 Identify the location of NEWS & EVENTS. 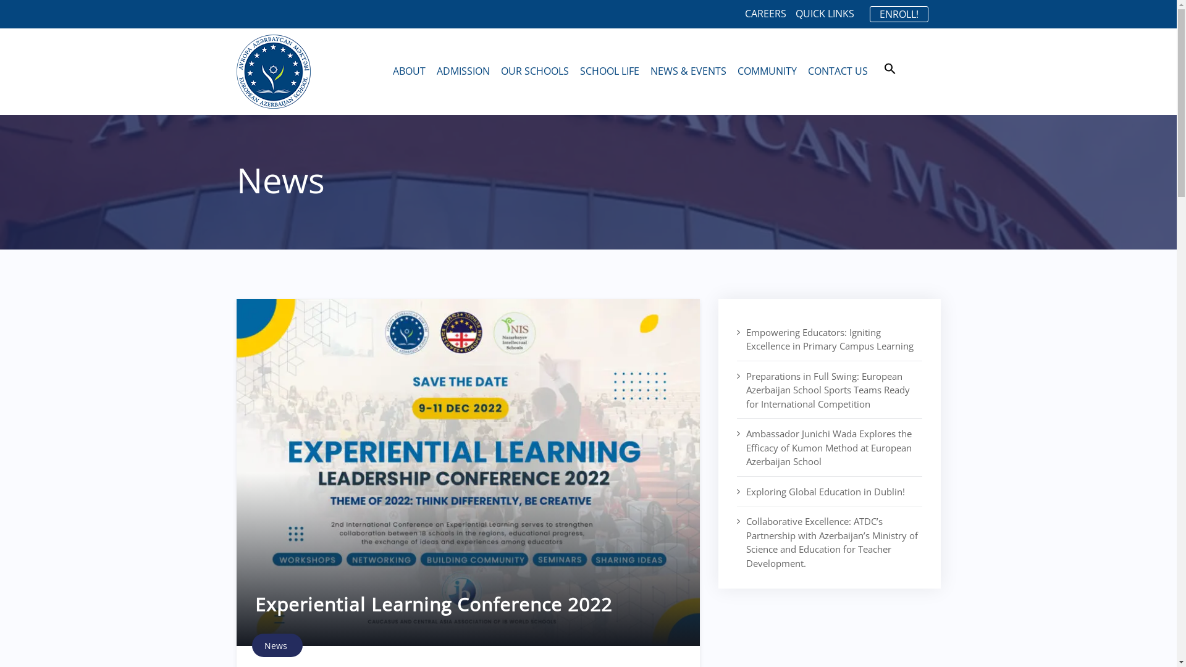
(689, 72).